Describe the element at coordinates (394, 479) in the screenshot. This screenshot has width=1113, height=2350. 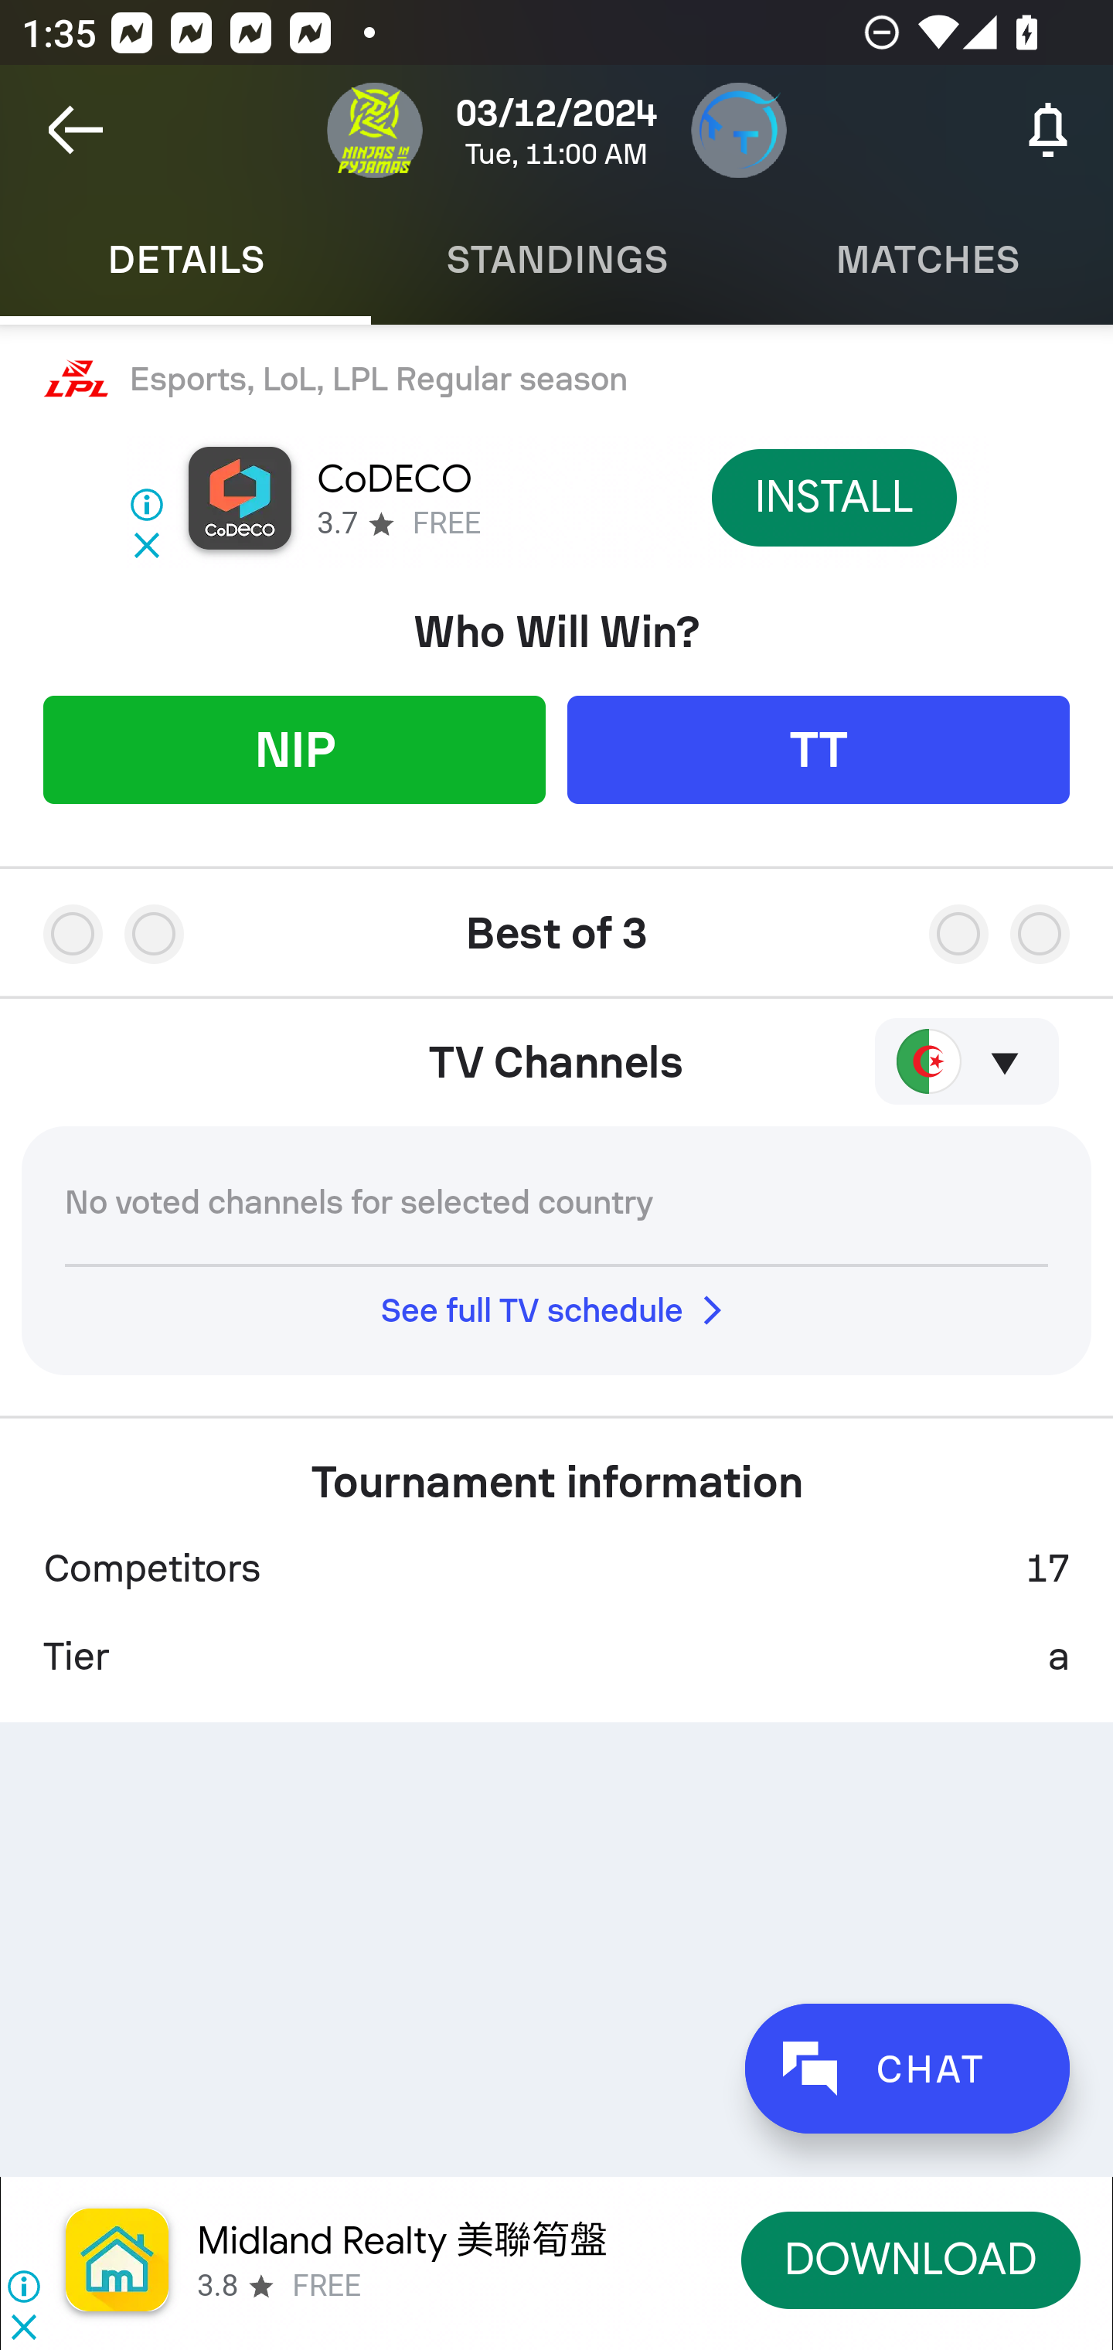
I see `CoDECO` at that location.